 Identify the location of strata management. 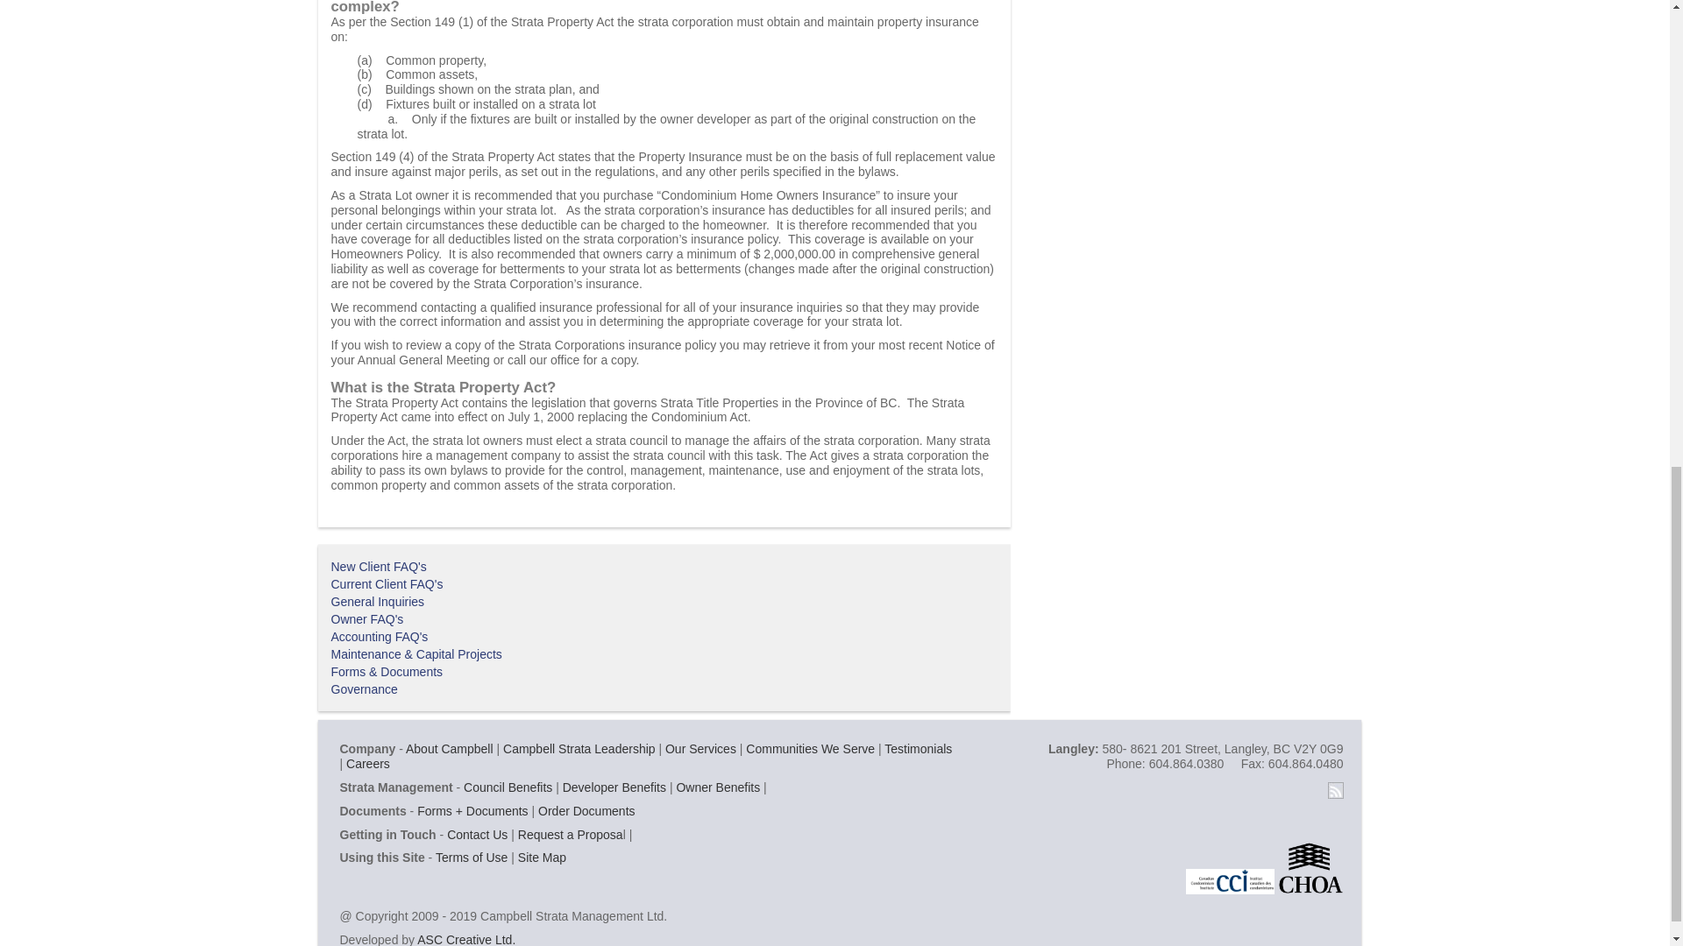
(579, 748).